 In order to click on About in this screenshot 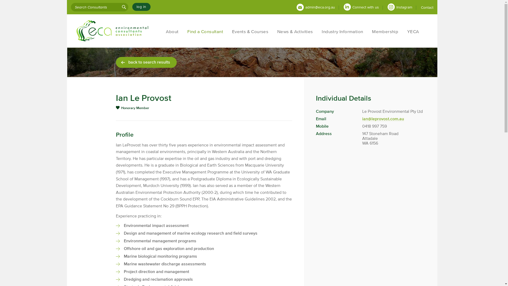, I will do `click(173, 32)`.